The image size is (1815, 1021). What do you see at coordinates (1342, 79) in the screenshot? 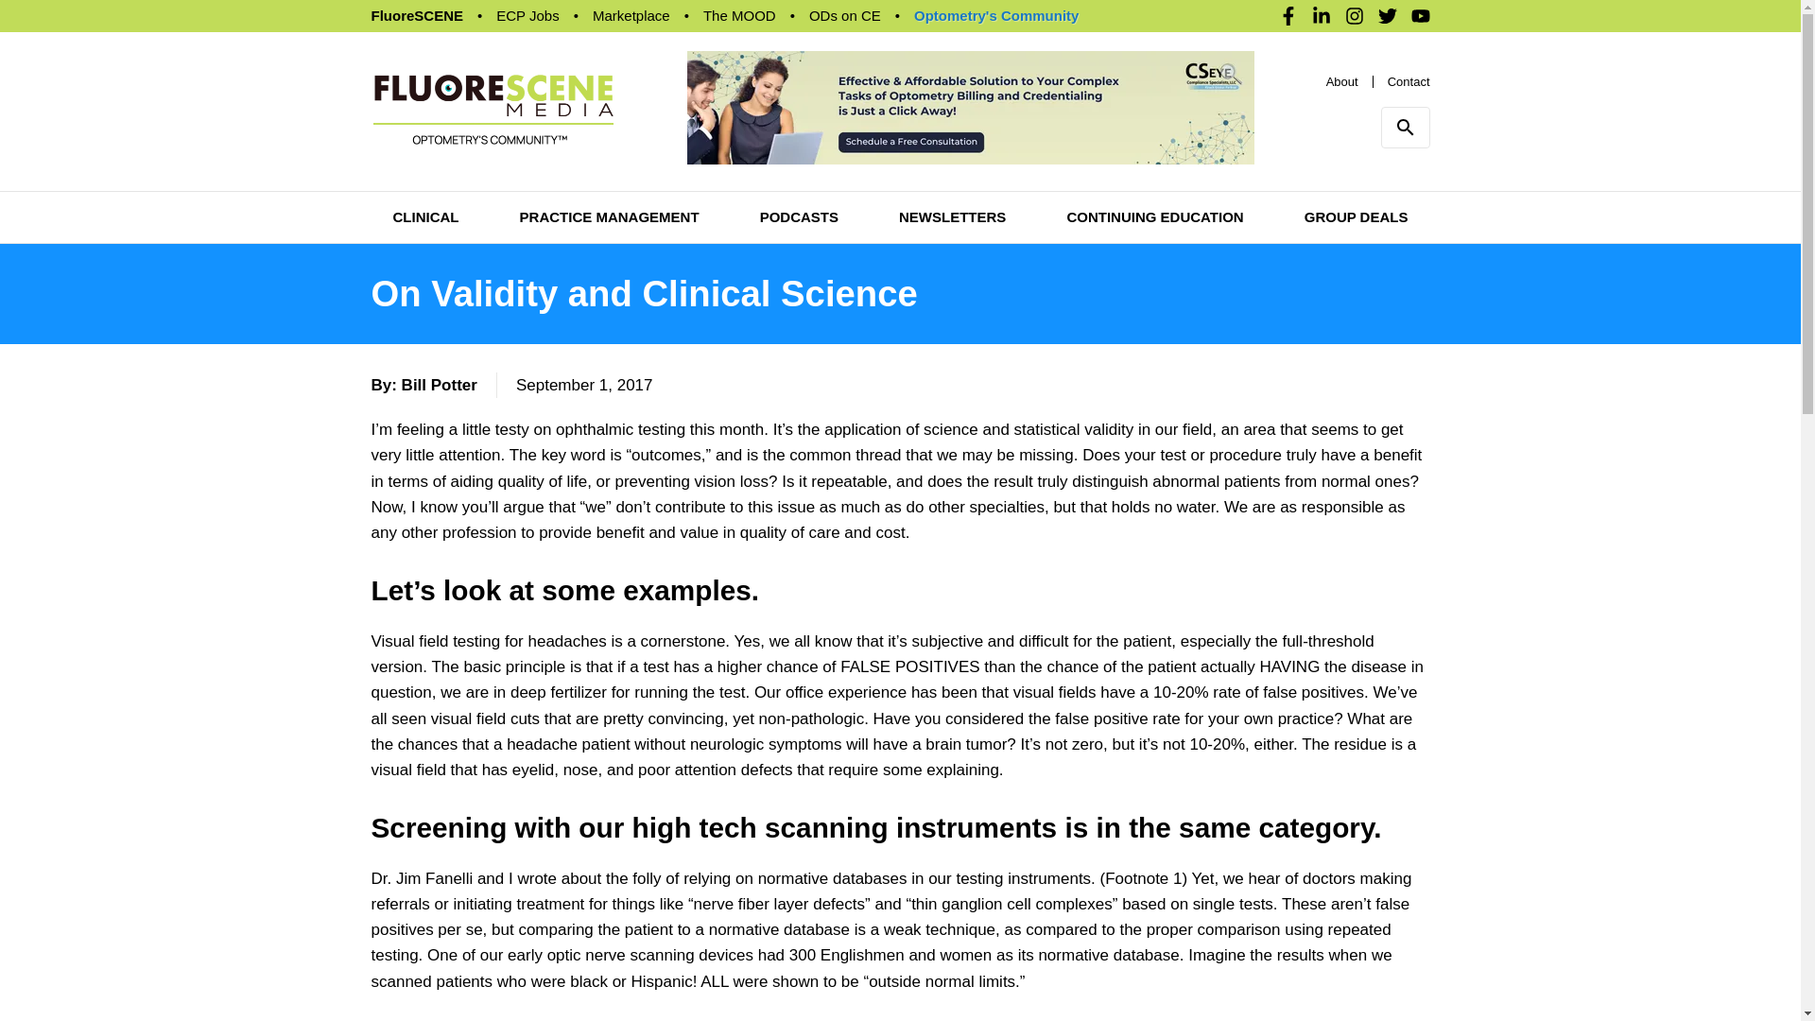
I see `About` at bounding box center [1342, 79].